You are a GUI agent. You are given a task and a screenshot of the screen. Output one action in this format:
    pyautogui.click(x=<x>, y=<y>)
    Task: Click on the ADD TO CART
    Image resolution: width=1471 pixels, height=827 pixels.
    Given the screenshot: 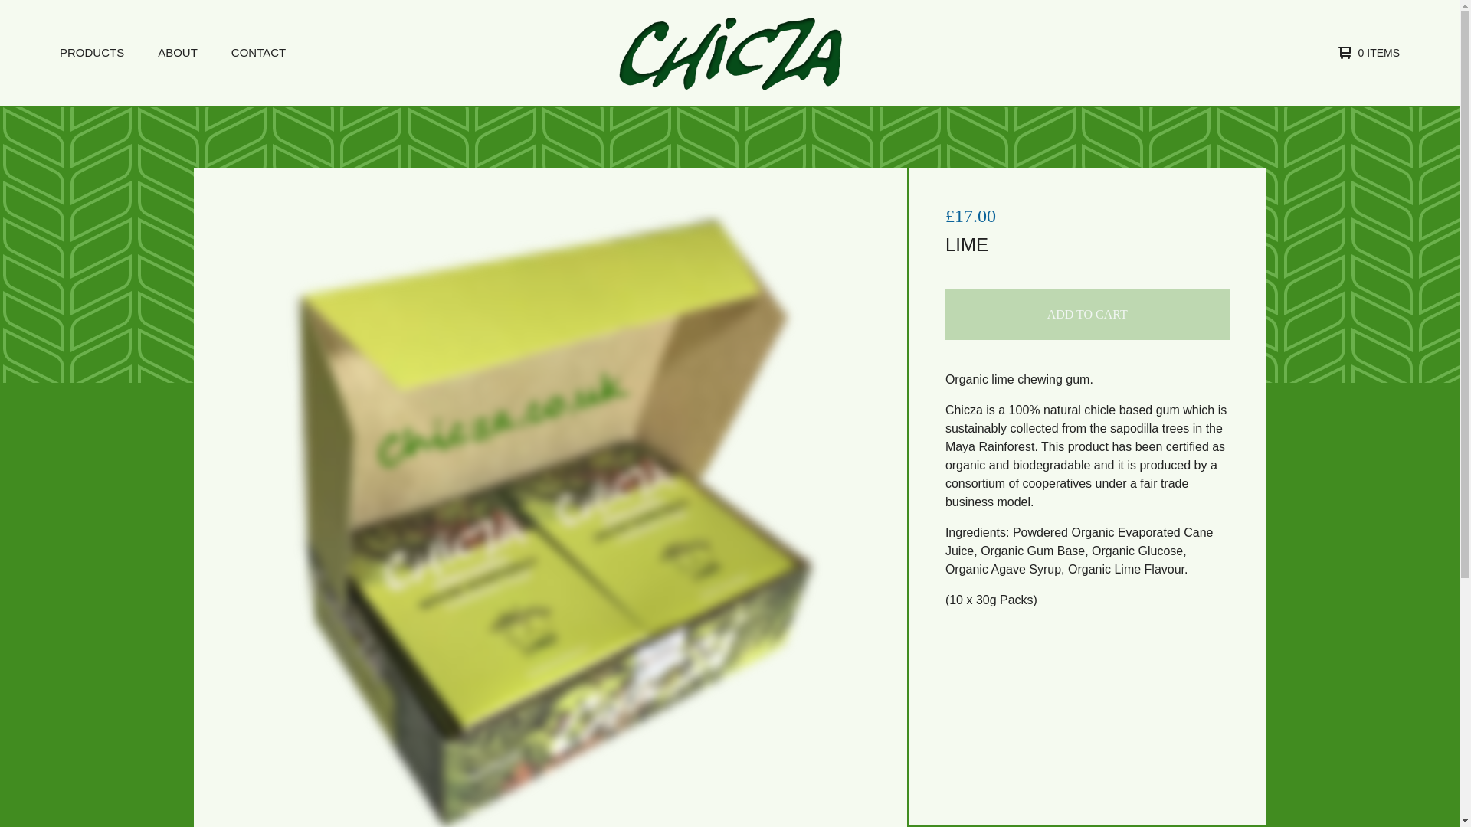 What is the action you would take?
    pyautogui.click(x=1088, y=314)
    